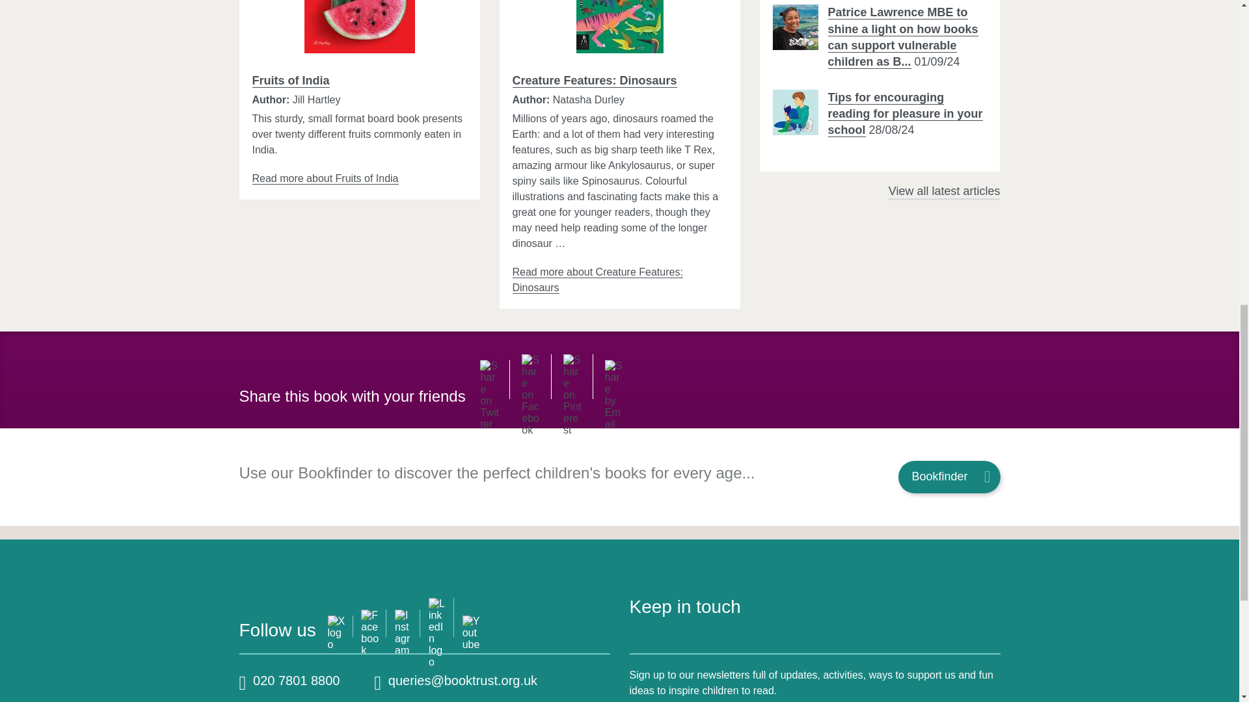 The image size is (1249, 702). I want to click on Creature Features: Dinosaurs, so click(595, 81).